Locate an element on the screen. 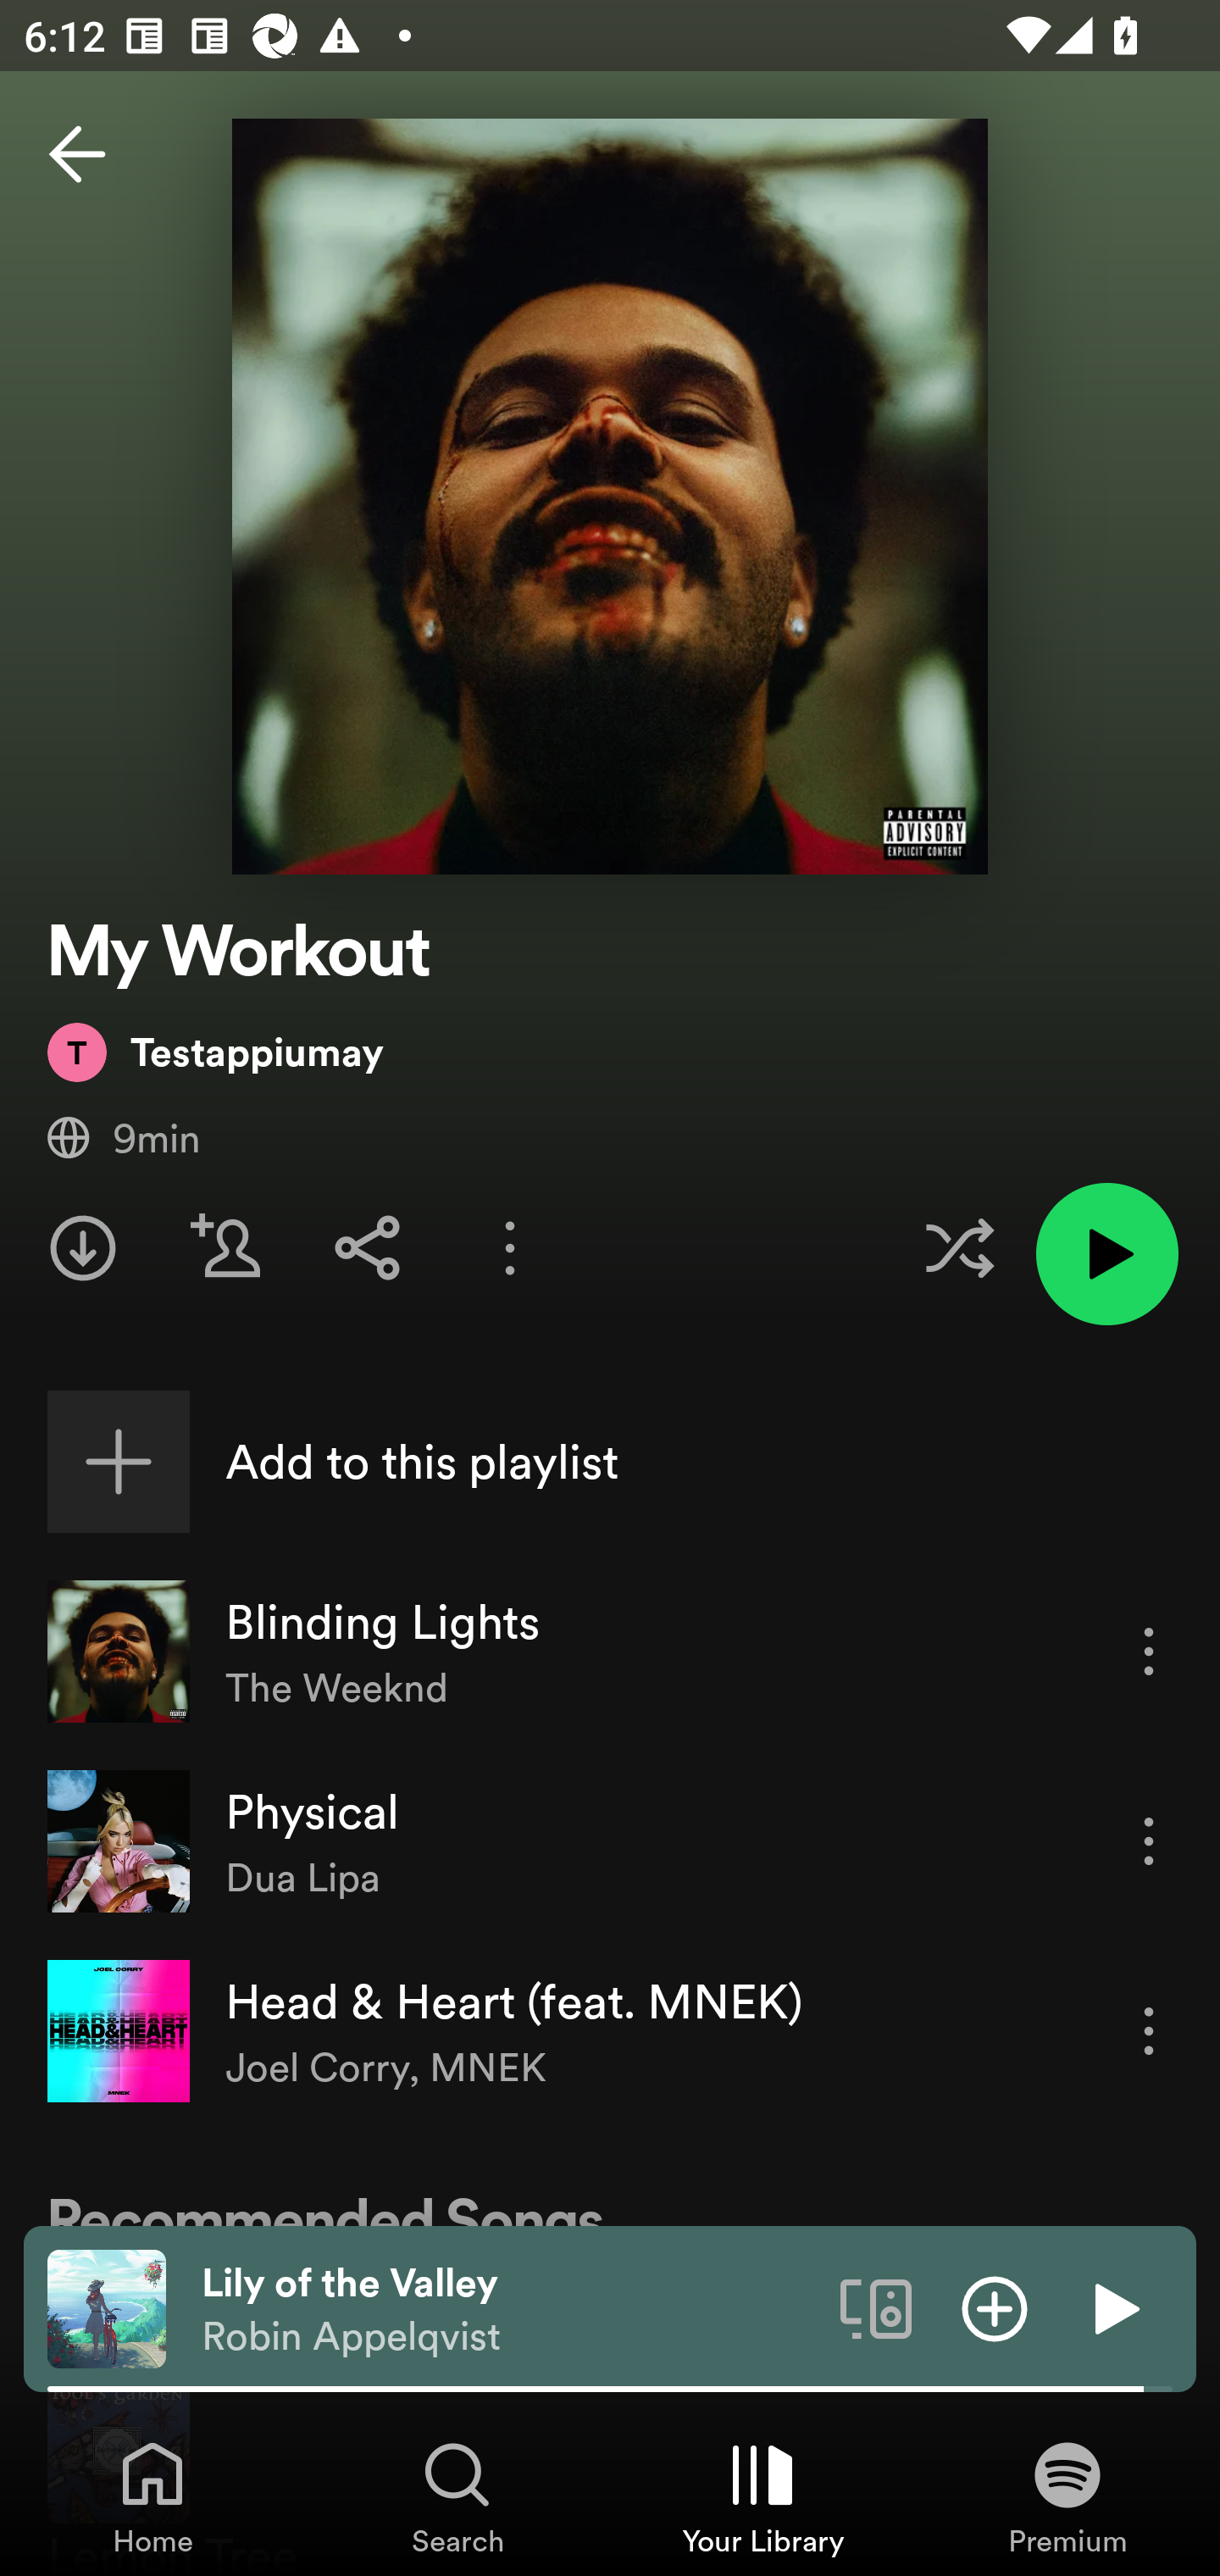 The image size is (1220, 2576). Add item is located at coordinates (995, 2307).